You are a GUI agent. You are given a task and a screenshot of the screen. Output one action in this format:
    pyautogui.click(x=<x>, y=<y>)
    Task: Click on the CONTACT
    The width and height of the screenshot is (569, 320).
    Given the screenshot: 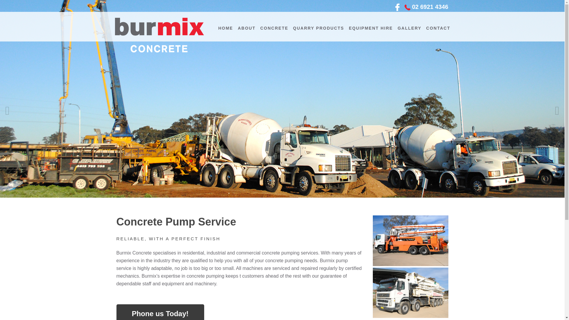 What is the action you would take?
    pyautogui.click(x=438, y=27)
    